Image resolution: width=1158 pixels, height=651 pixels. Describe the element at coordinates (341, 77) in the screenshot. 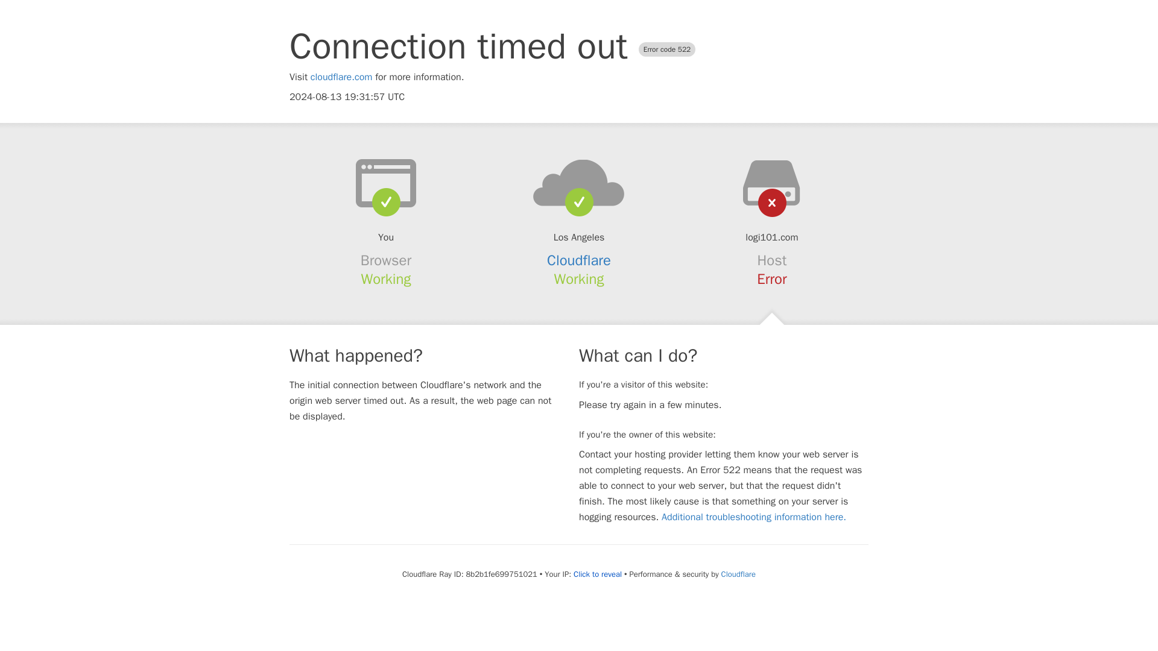

I see `cloudflare.com` at that location.